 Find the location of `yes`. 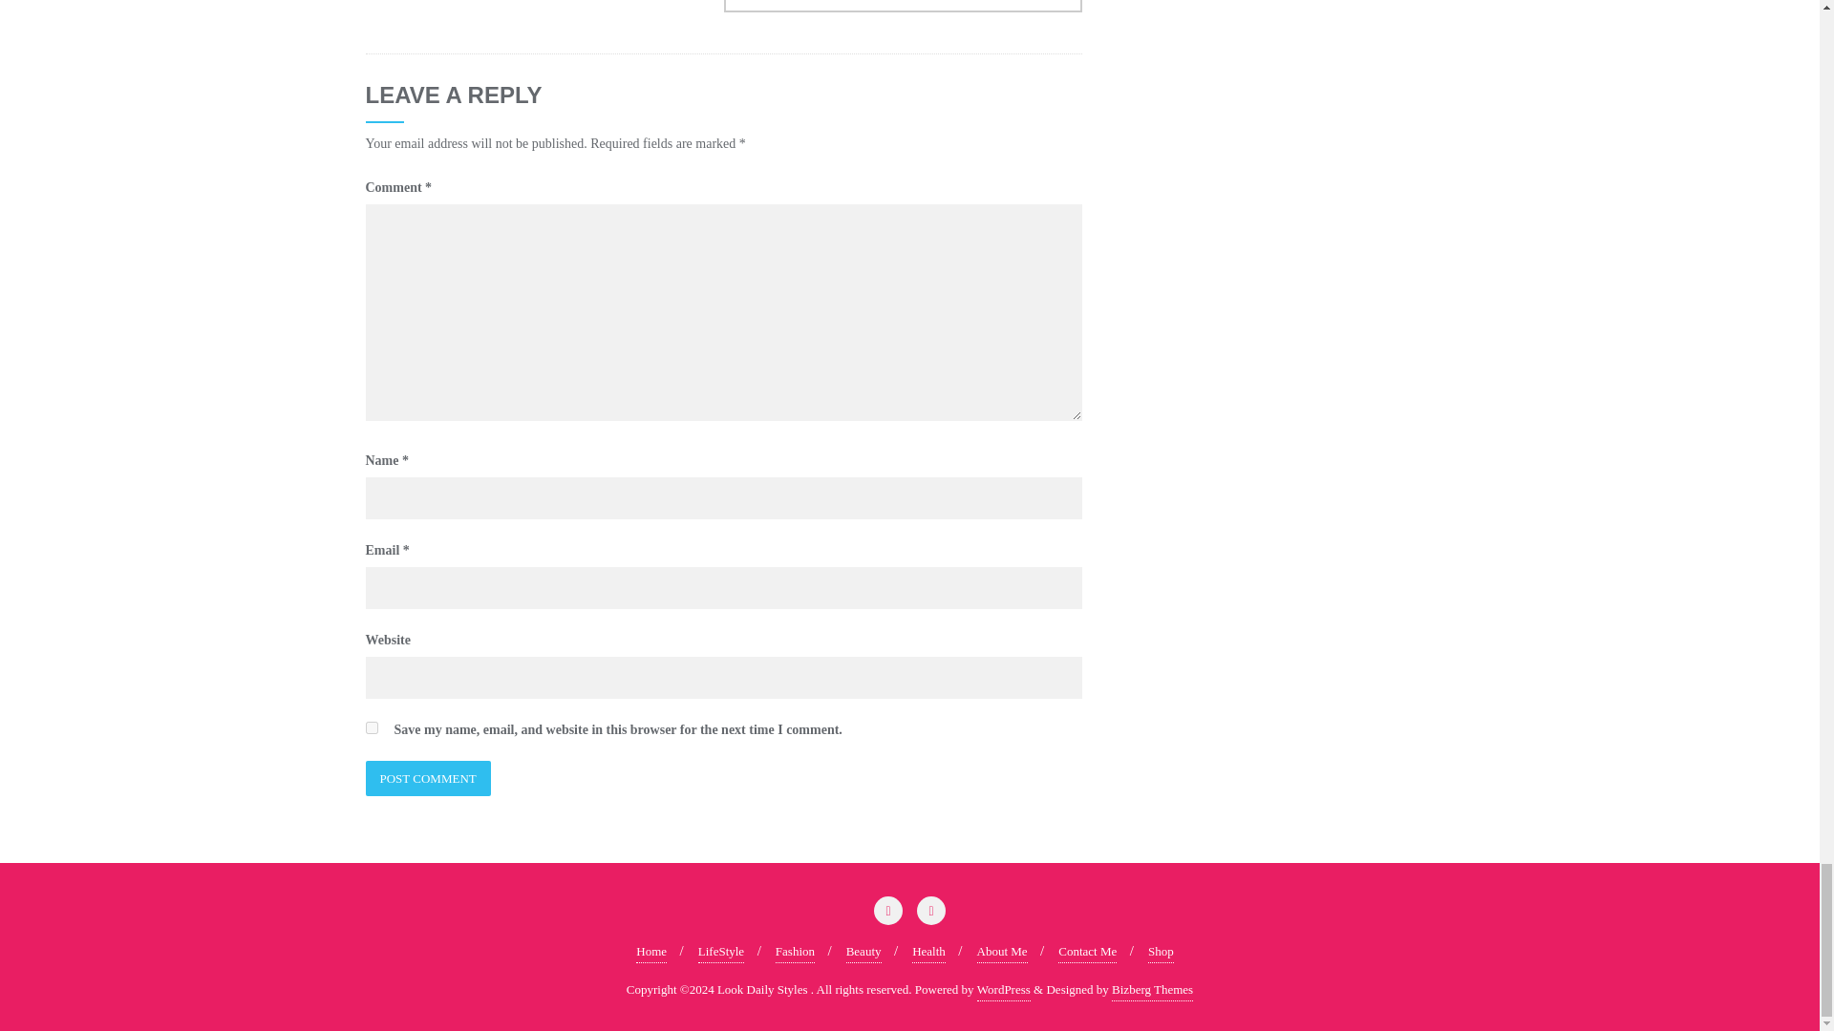

yes is located at coordinates (371, 727).